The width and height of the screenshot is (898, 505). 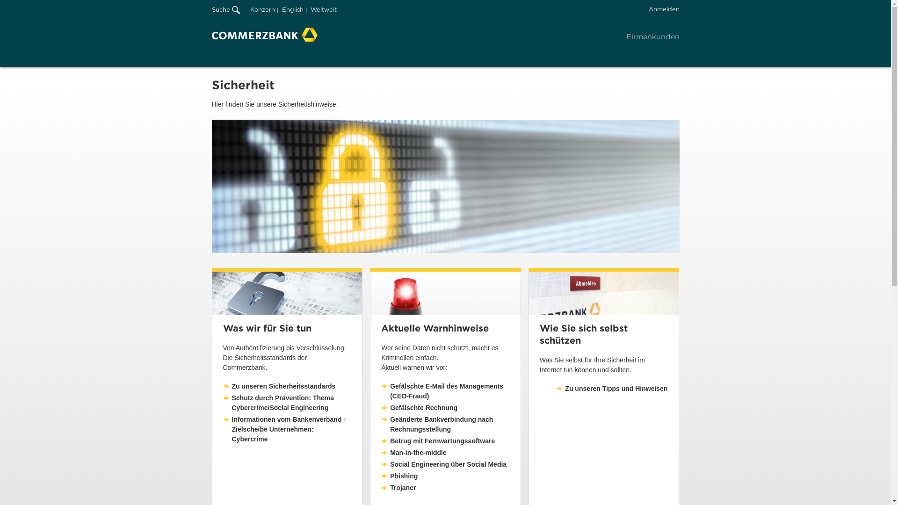 What do you see at coordinates (438, 441) in the screenshot?
I see `Betrug mit Fernwartungssoftware` at bounding box center [438, 441].